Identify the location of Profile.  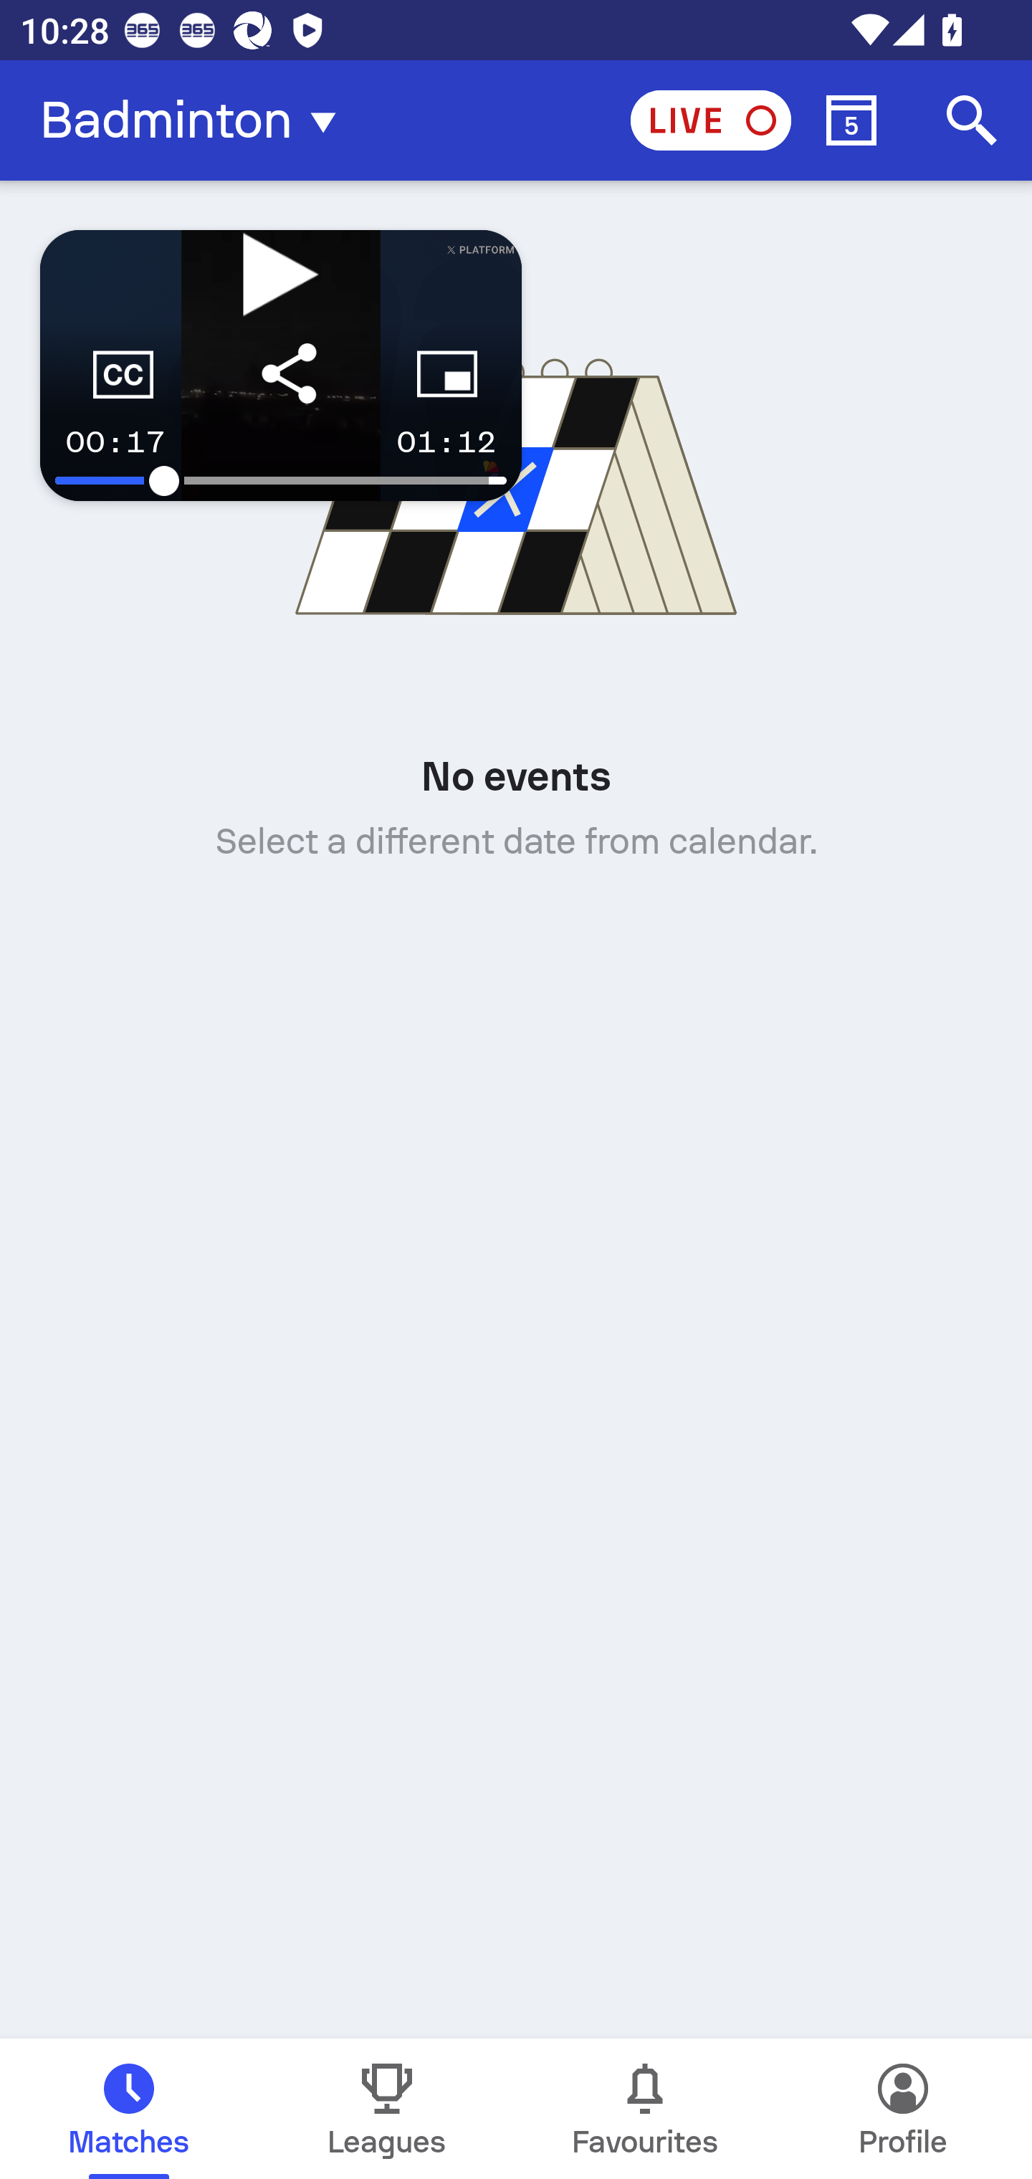
(903, 2109).